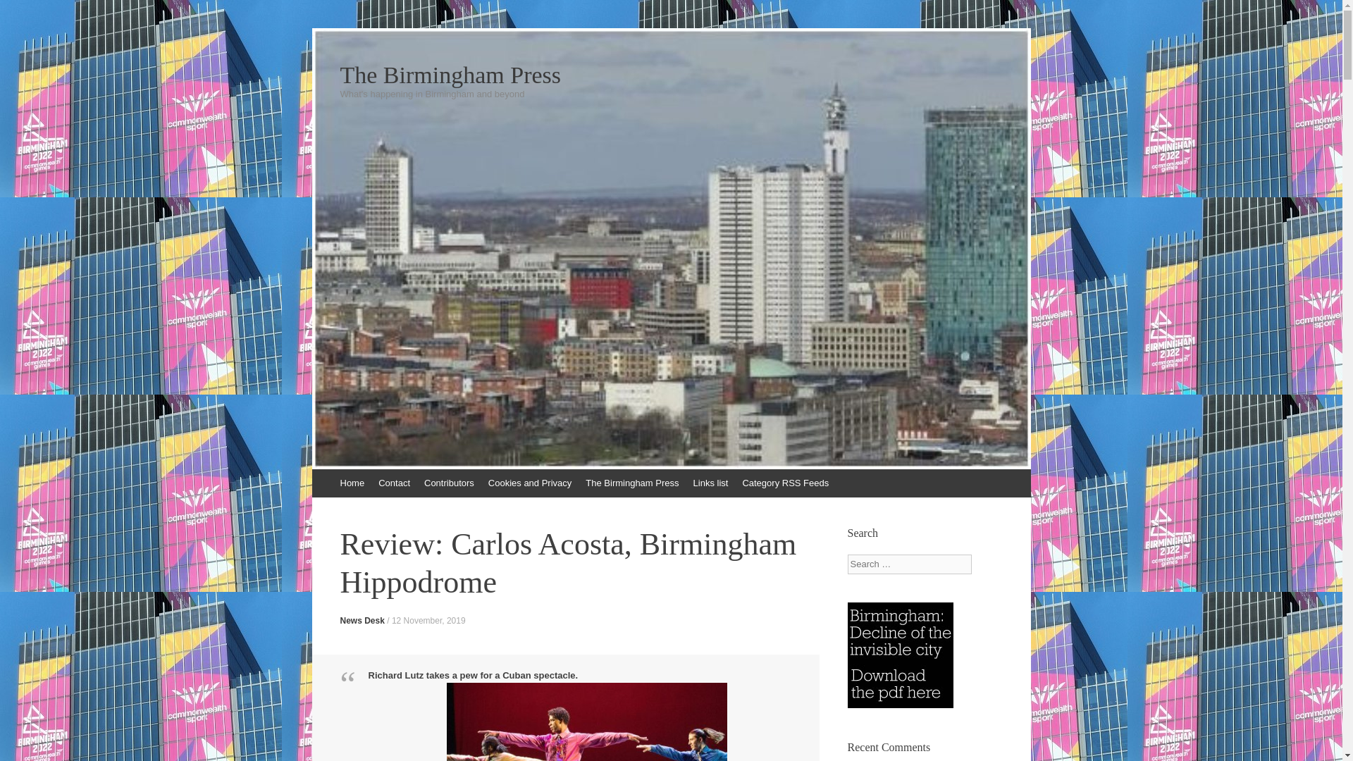  I want to click on Search, so click(21, 14).